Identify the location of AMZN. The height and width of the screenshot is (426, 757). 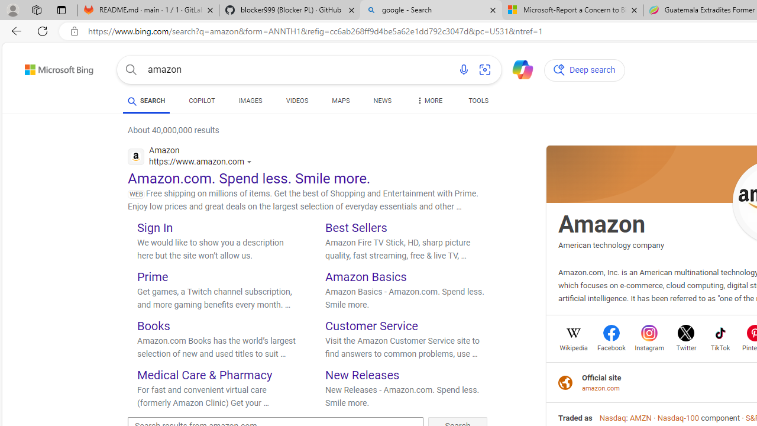
(640, 418).